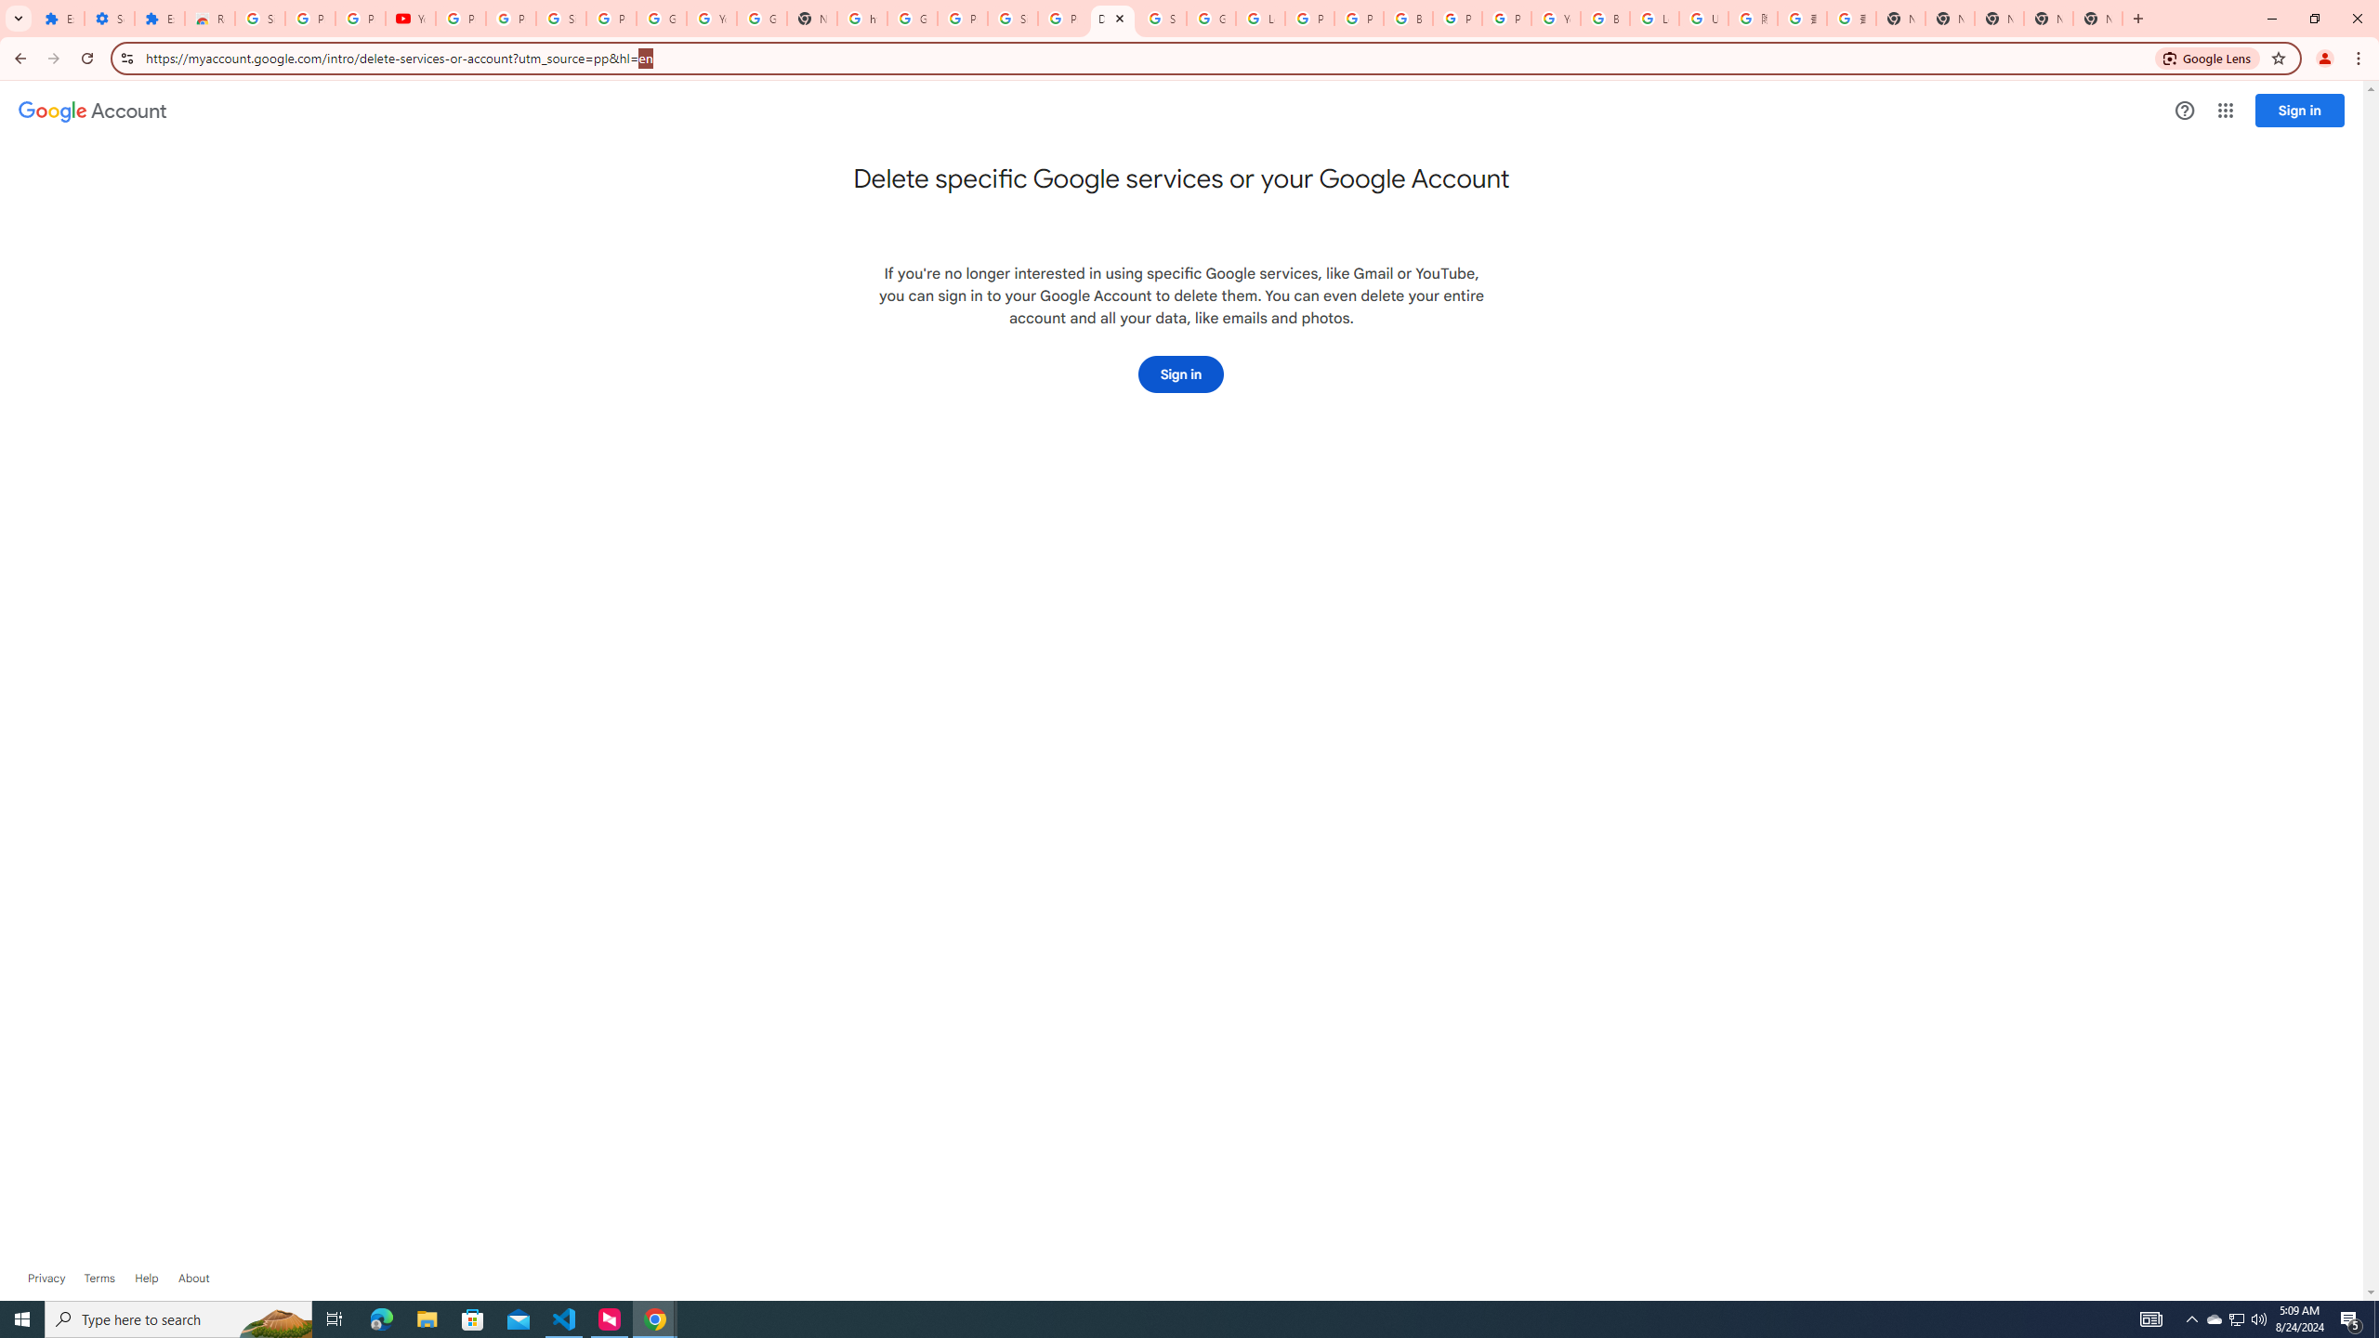 The image size is (2379, 1338). What do you see at coordinates (711, 19) in the screenshot?
I see `YouTube` at bounding box center [711, 19].